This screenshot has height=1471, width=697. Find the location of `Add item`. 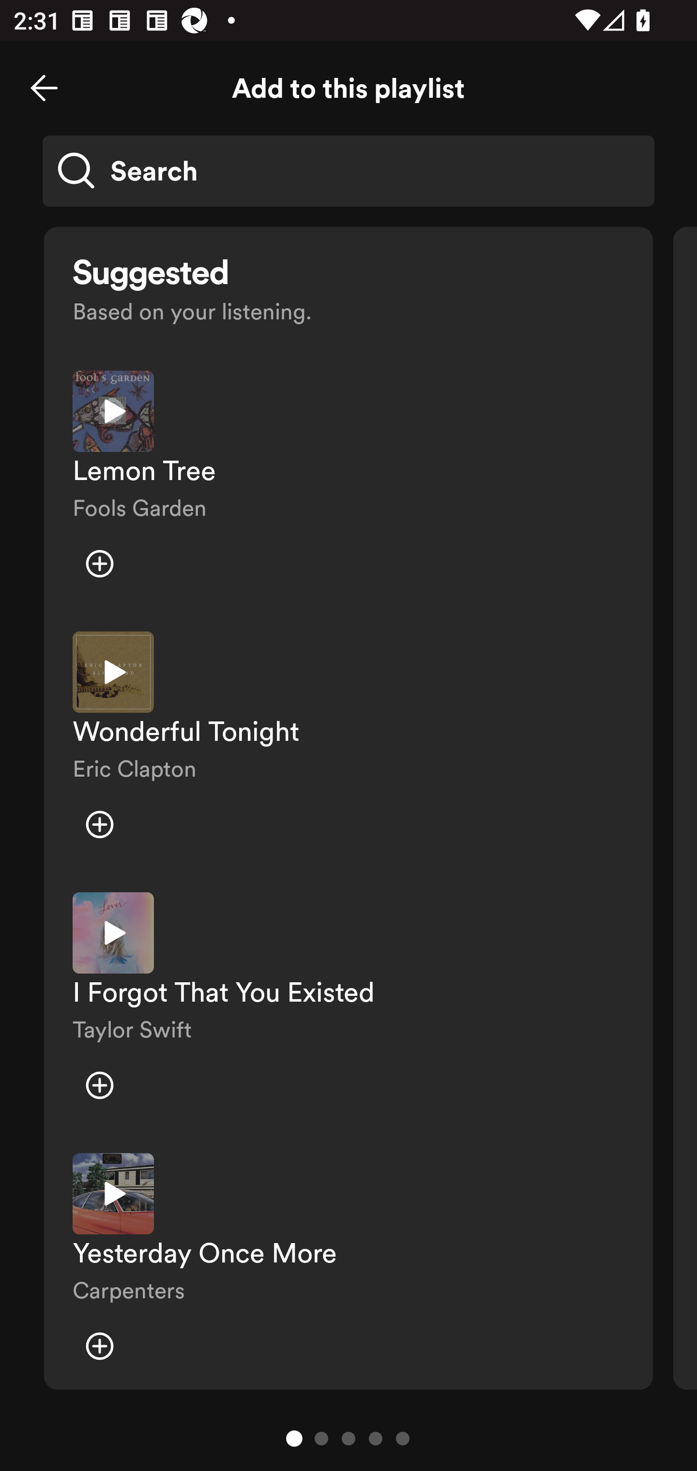

Add item is located at coordinates (100, 564).